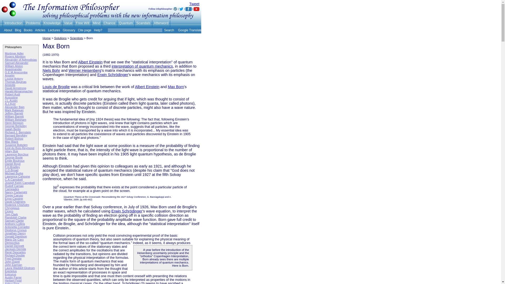  I want to click on infophilosopher on YouTube, so click(196, 9).